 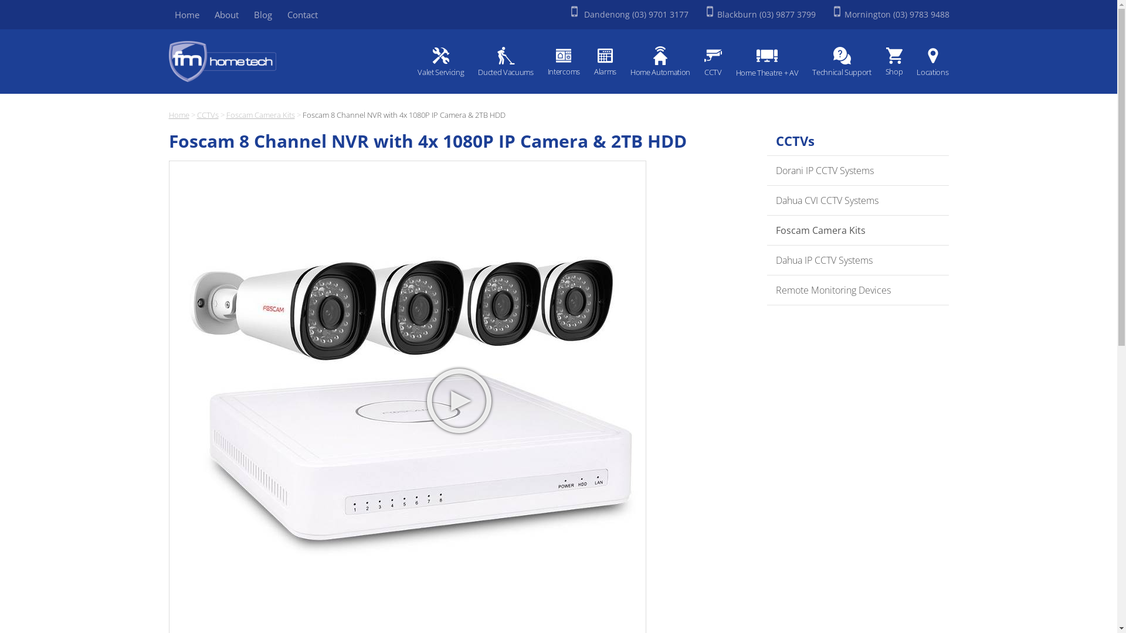 I want to click on (03) 9783 9488, so click(x=921, y=14).